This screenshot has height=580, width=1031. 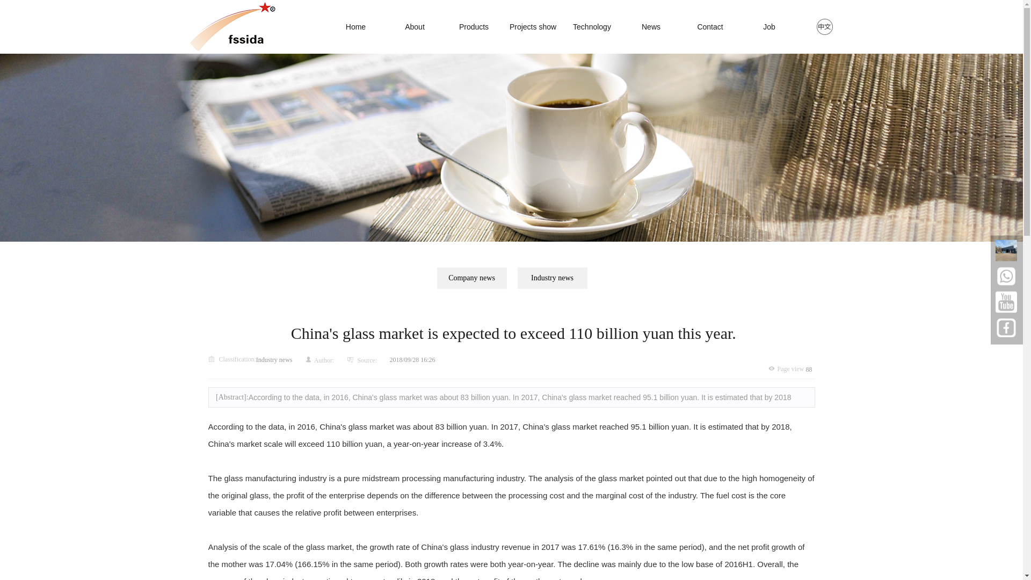 I want to click on Job, so click(x=769, y=27).